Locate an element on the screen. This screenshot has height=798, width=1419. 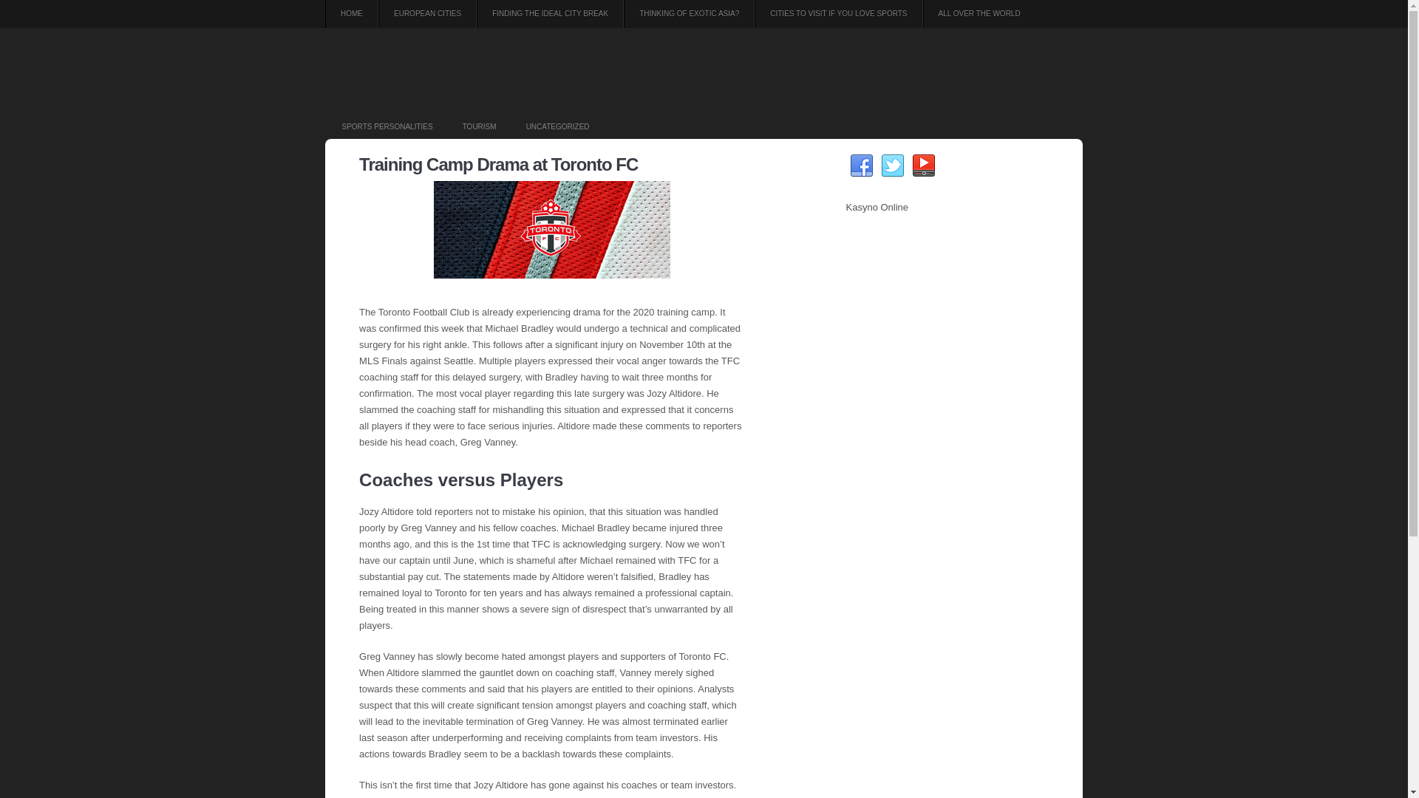
YouTube is located at coordinates (924, 166).